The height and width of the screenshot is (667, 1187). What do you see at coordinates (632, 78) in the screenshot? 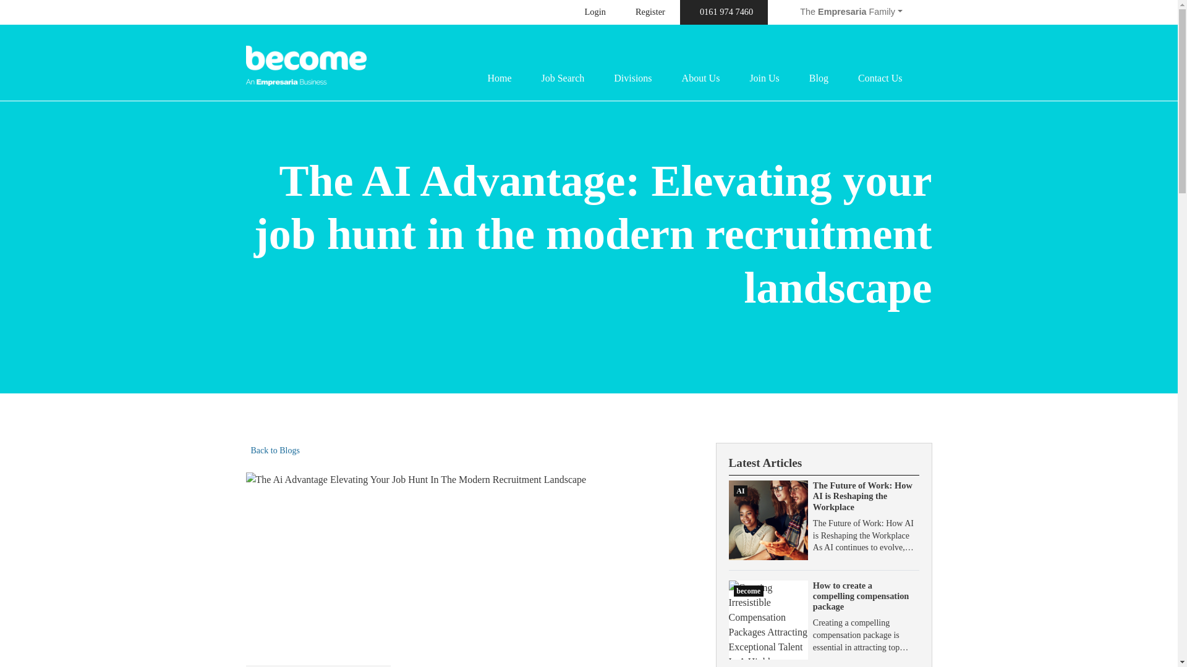
I see `Divisions` at bounding box center [632, 78].